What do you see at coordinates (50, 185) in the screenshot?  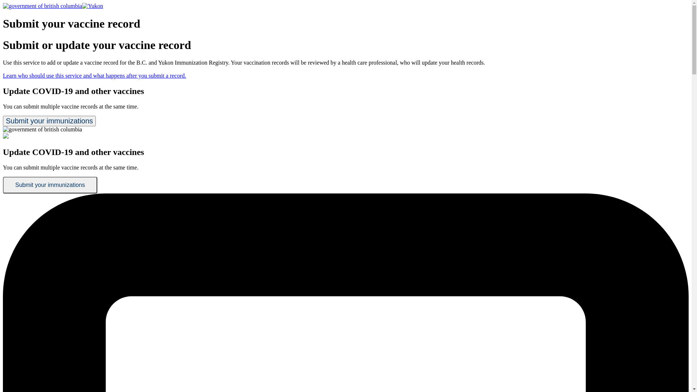 I see `Submit your immunizations` at bounding box center [50, 185].